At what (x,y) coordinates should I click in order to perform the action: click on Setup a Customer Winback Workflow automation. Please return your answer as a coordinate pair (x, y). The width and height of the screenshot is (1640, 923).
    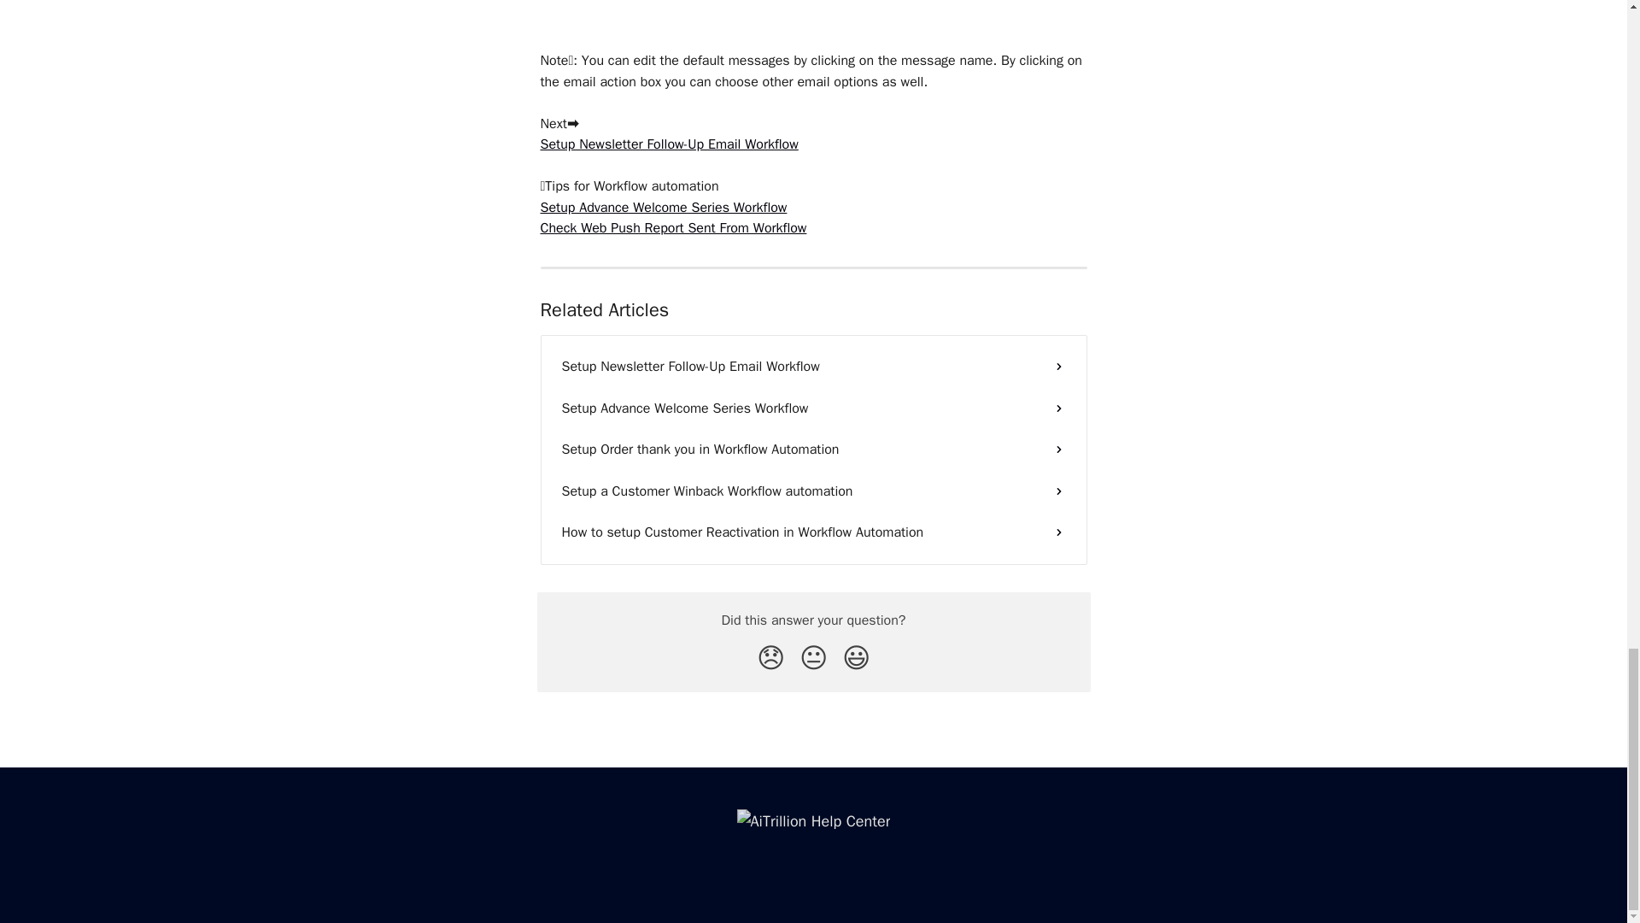
    Looking at the image, I should click on (813, 491).